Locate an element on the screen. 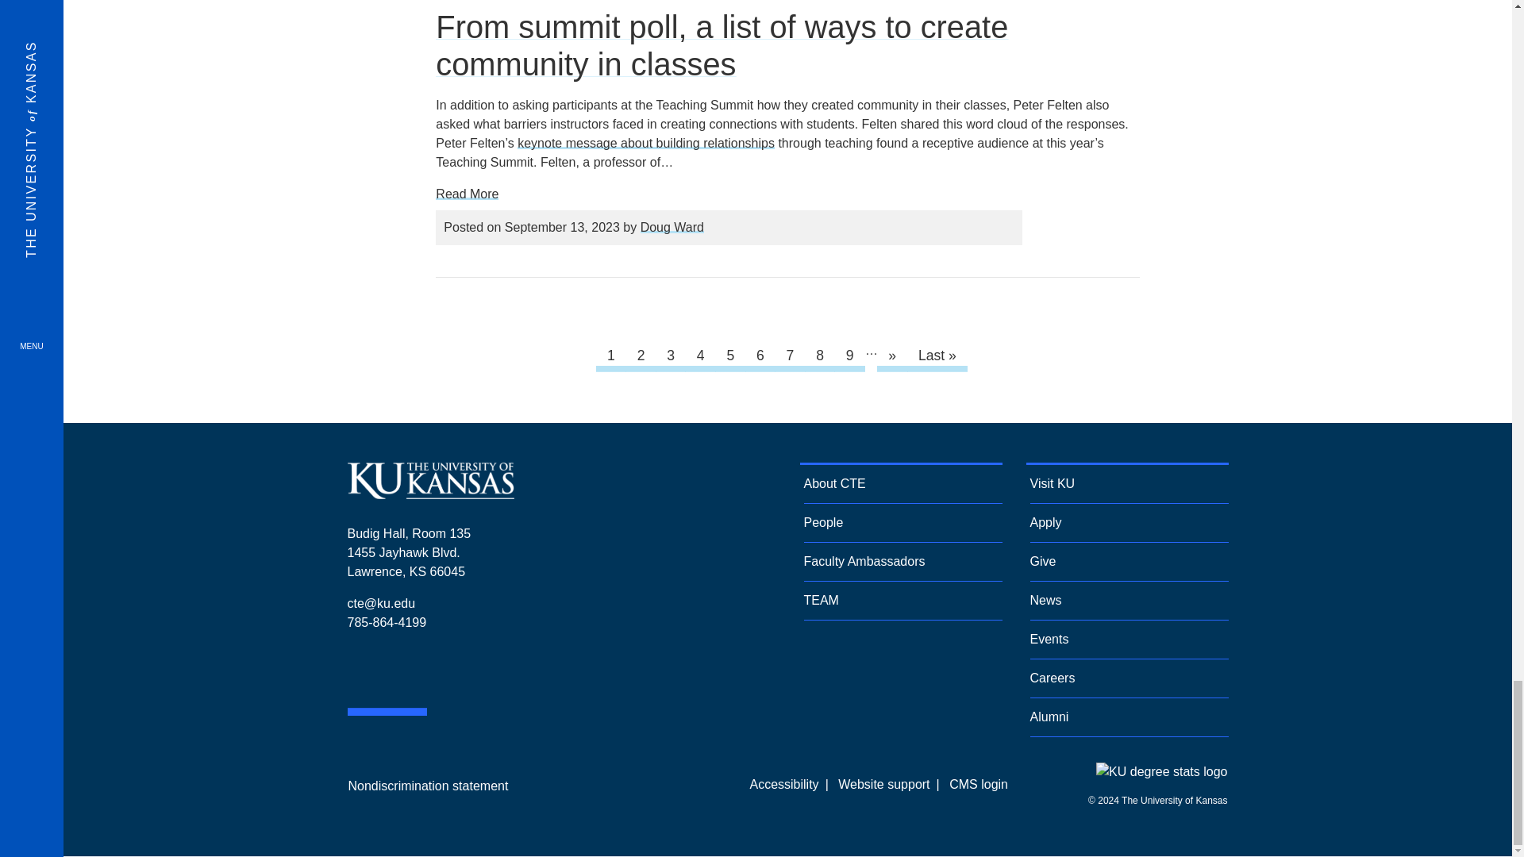  Go to page 5 is located at coordinates (730, 355).